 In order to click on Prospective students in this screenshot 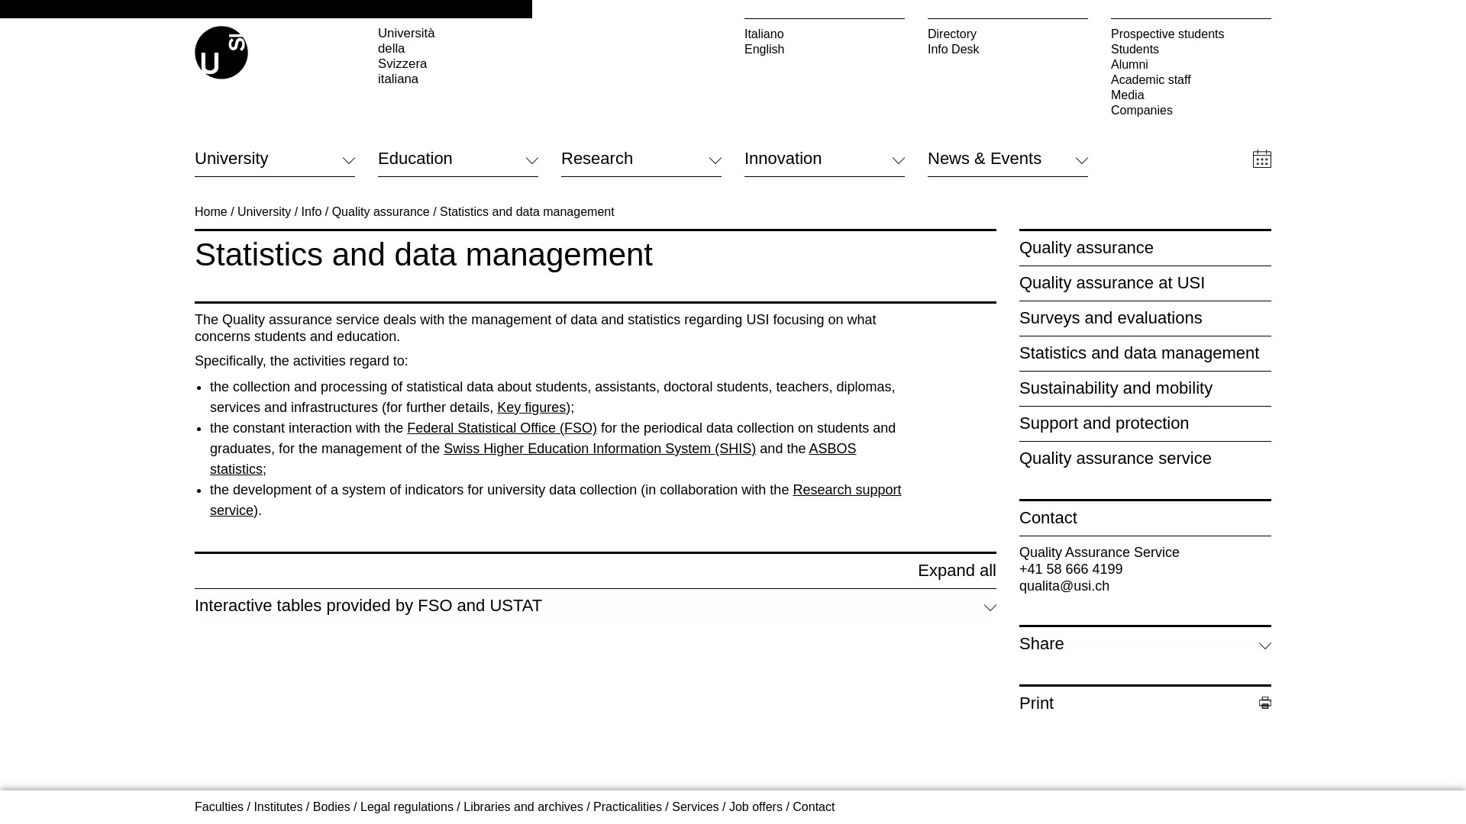, I will do `click(1191, 34)`.